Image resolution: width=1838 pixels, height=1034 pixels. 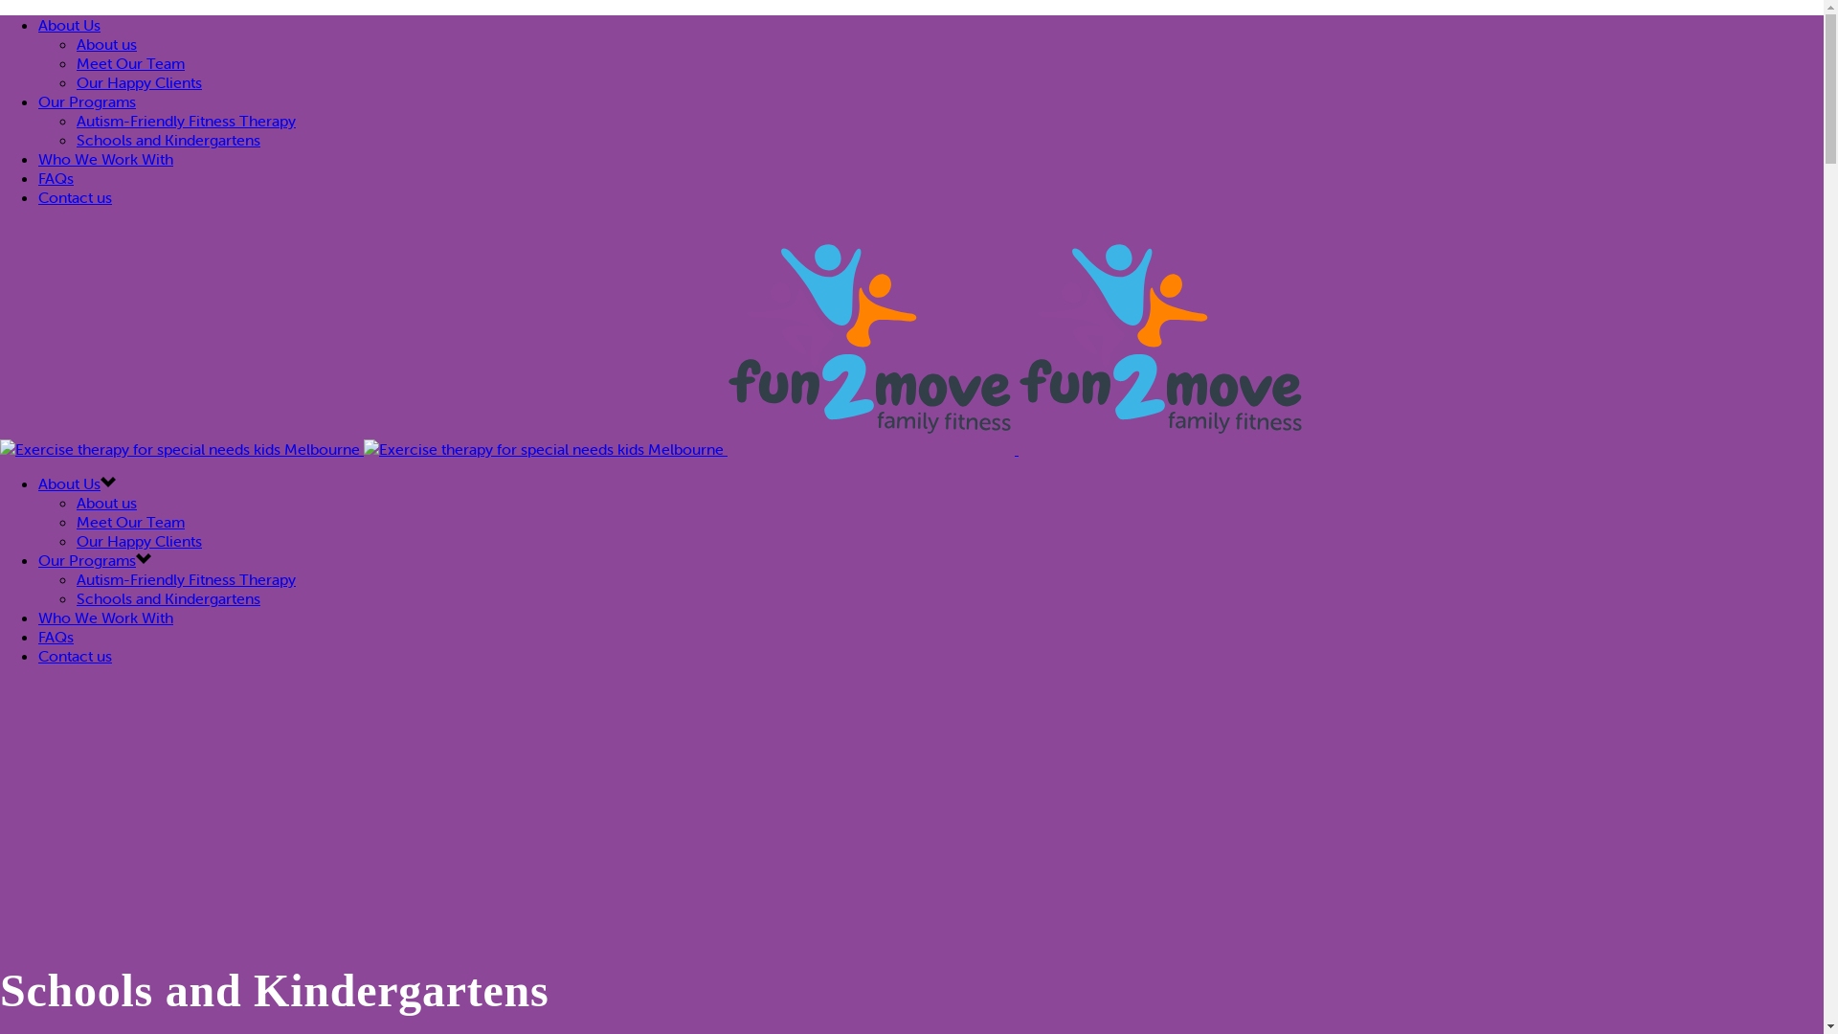 I want to click on Exercise therapy for special needs kids Melbourne, so click(x=871, y=339).